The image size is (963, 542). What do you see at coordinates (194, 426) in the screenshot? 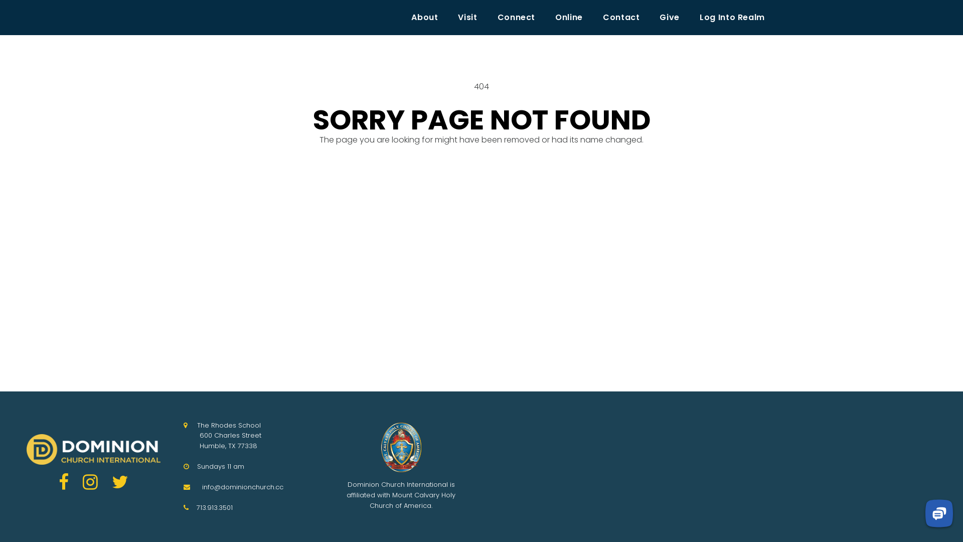
I see ` ` at bounding box center [194, 426].